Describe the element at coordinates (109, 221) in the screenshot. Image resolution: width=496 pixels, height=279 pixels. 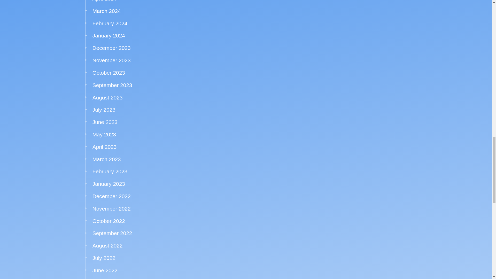
I see `October 2022` at that location.